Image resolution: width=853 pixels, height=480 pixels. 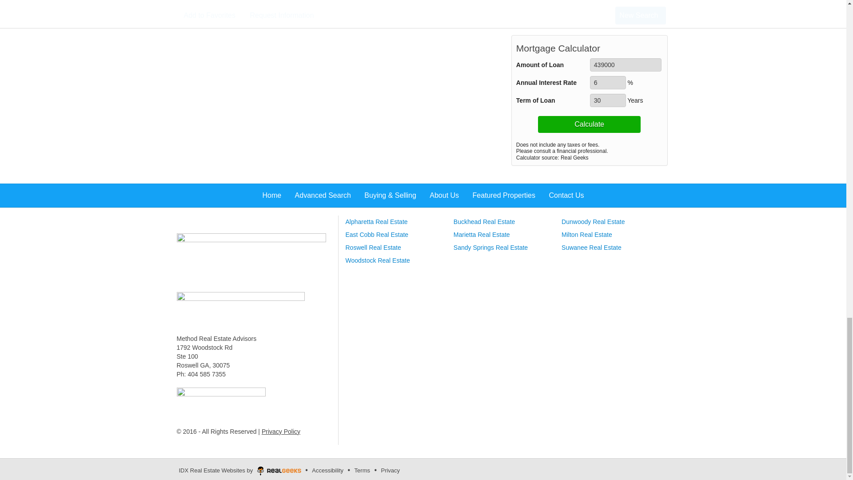 I want to click on Privacy Policy for GeorgiaAR.com, so click(x=281, y=431).